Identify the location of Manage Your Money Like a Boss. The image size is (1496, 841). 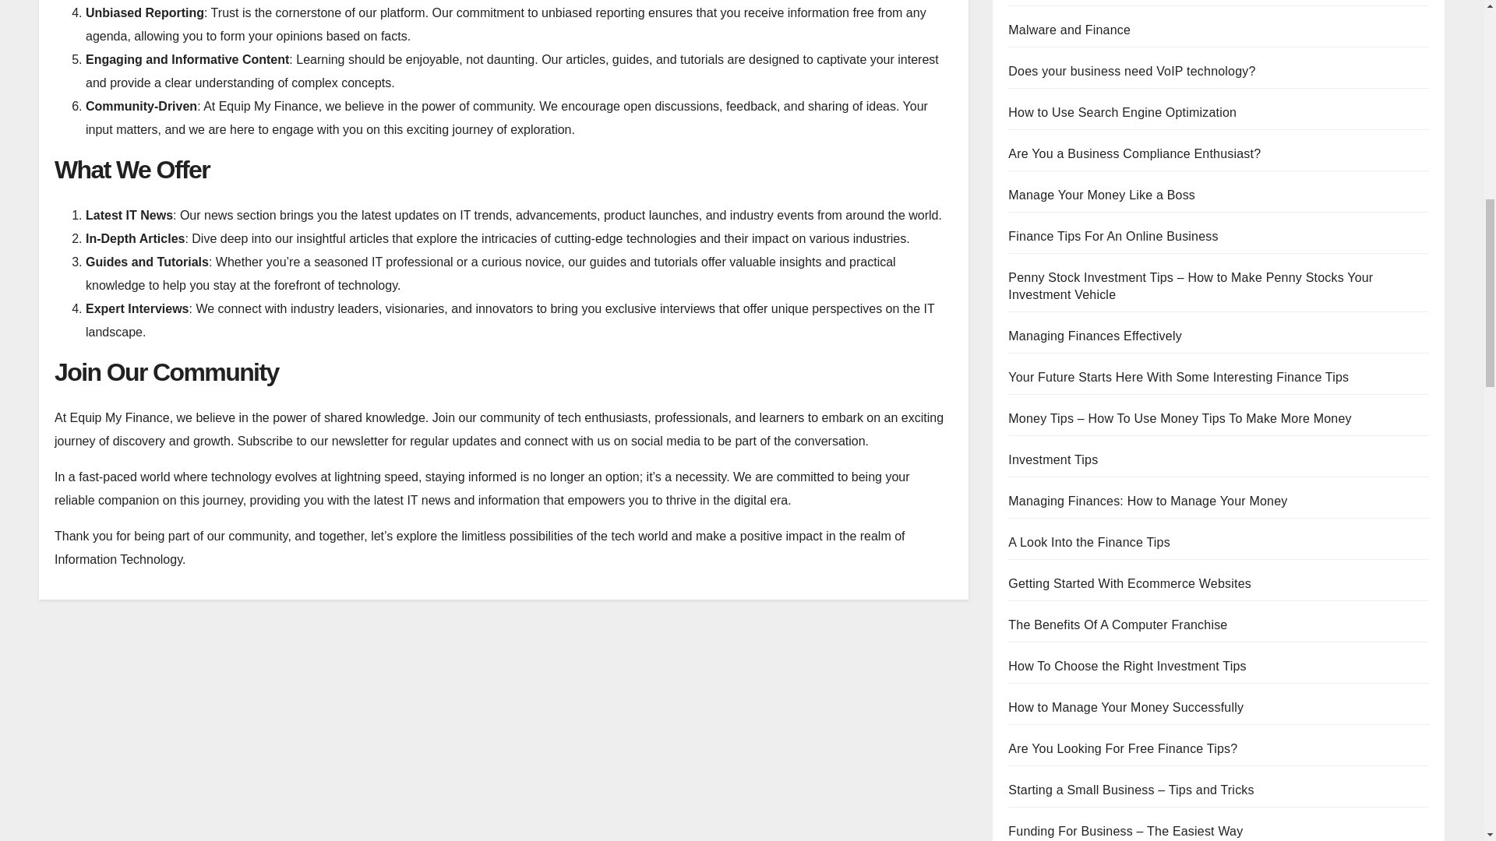
(1102, 195).